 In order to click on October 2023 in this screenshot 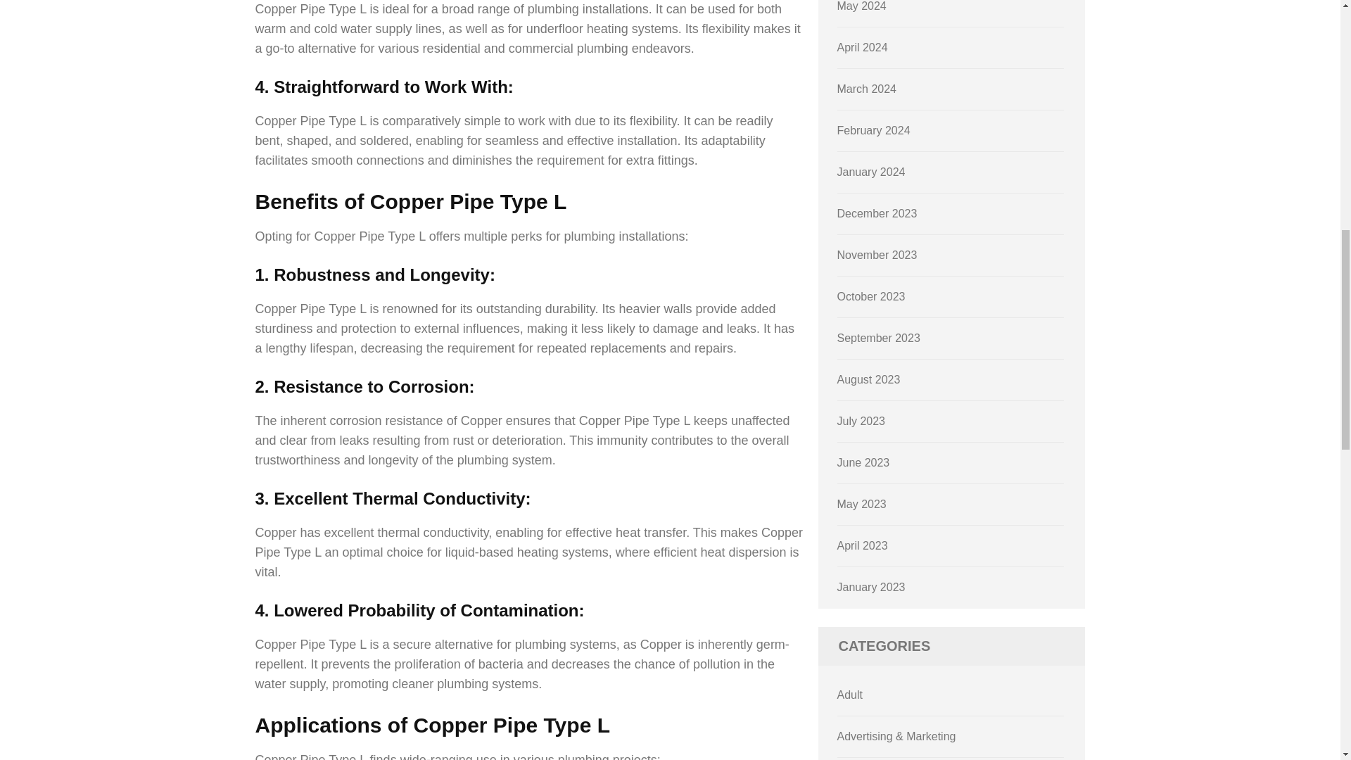, I will do `click(871, 296)`.